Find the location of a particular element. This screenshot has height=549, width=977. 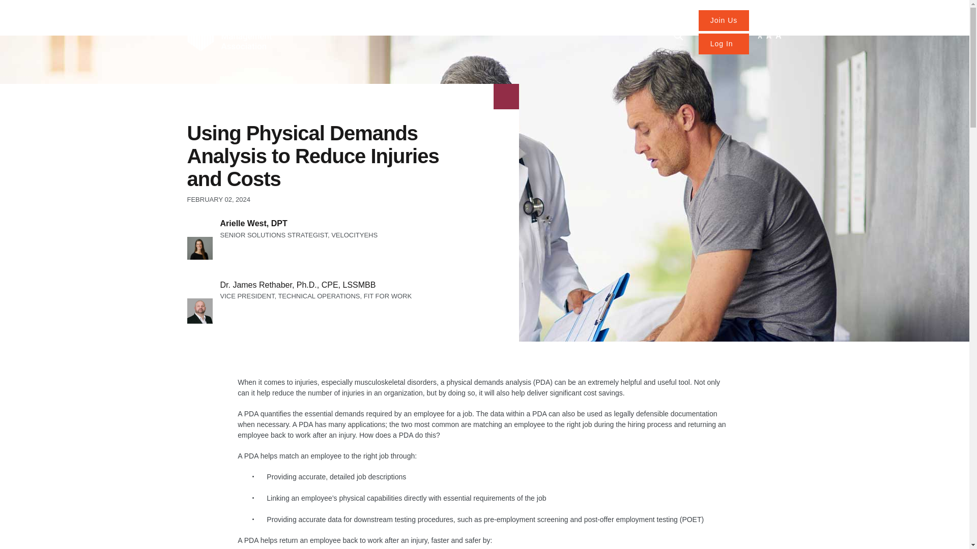

Public Risk Management Association is located at coordinates (229, 36).